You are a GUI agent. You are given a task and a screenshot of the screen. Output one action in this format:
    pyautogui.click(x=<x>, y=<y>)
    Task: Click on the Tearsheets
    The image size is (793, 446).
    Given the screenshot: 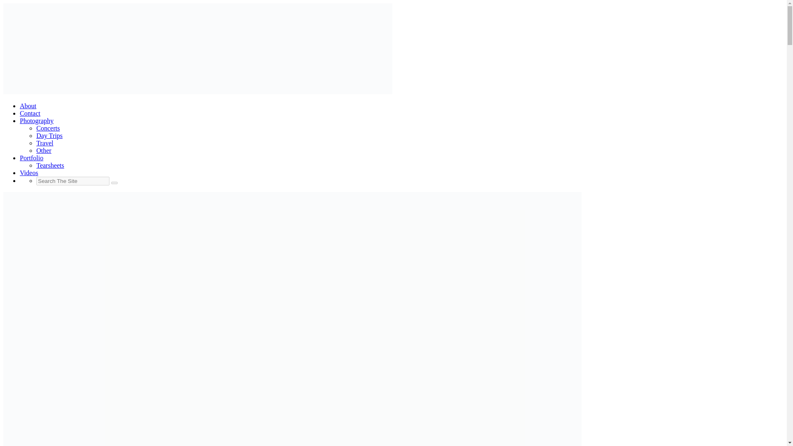 What is the action you would take?
    pyautogui.click(x=50, y=165)
    